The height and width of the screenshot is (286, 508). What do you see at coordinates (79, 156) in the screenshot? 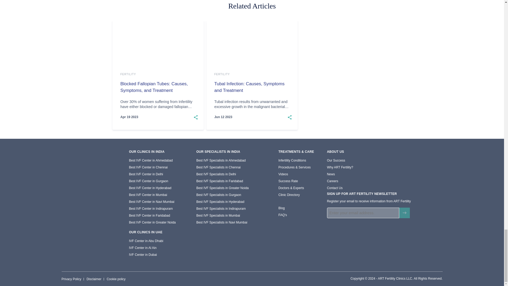
I see `Art Fertility Clinics` at bounding box center [79, 156].